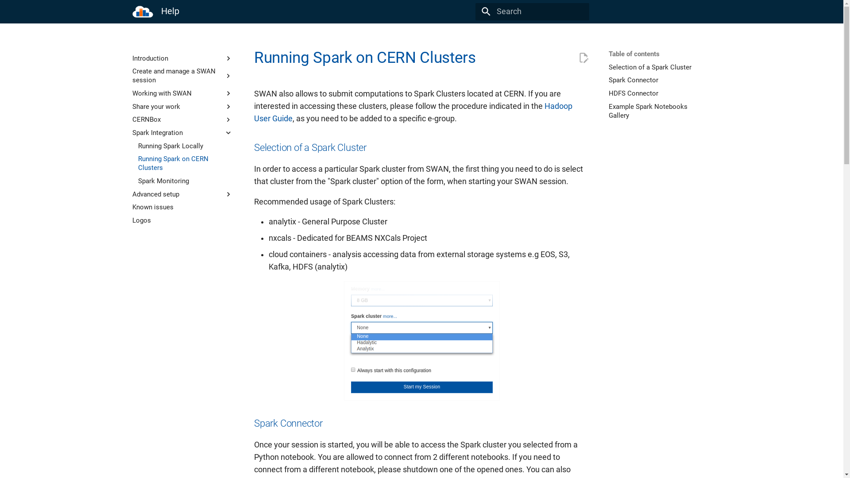 Image resolution: width=850 pixels, height=478 pixels. Describe the element at coordinates (659, 93) in the screenshot. I see `HDFS Connector` at that location.